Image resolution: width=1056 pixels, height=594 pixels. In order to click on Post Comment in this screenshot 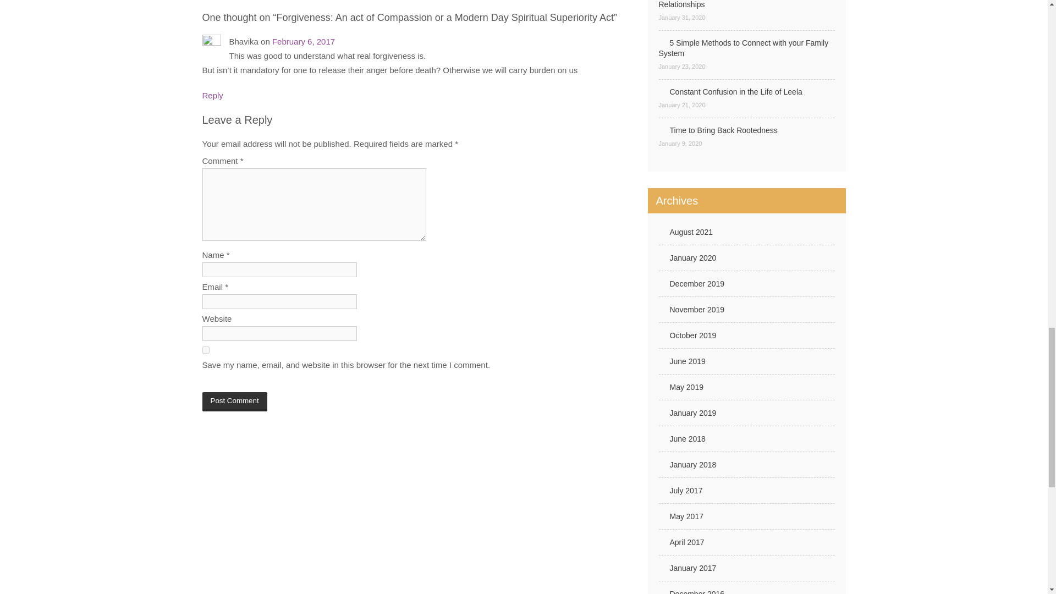, I will do `click(234, 402)`.